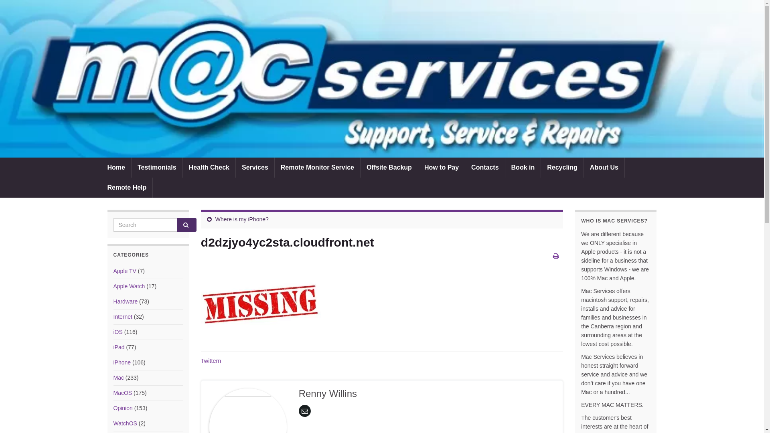 Image resolution: width=770 pixels, height=433 pixels. I want to click on iPhone, so click(122, 362).